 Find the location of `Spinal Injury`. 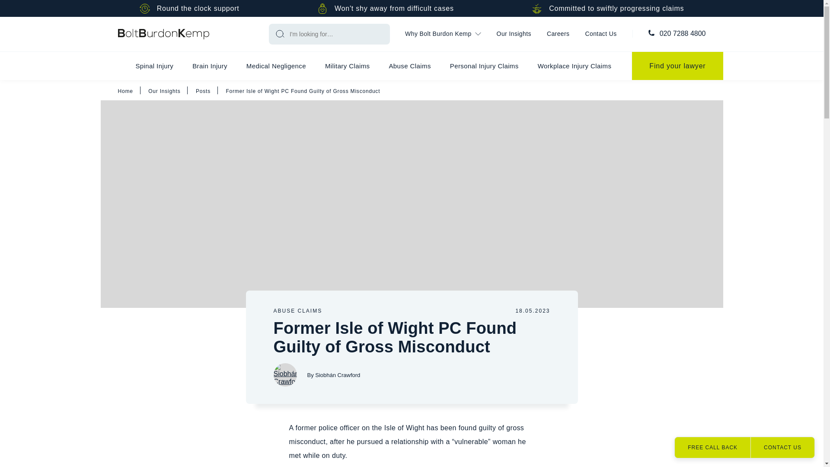

Spinal Injury is located at coordinates (154, 66).